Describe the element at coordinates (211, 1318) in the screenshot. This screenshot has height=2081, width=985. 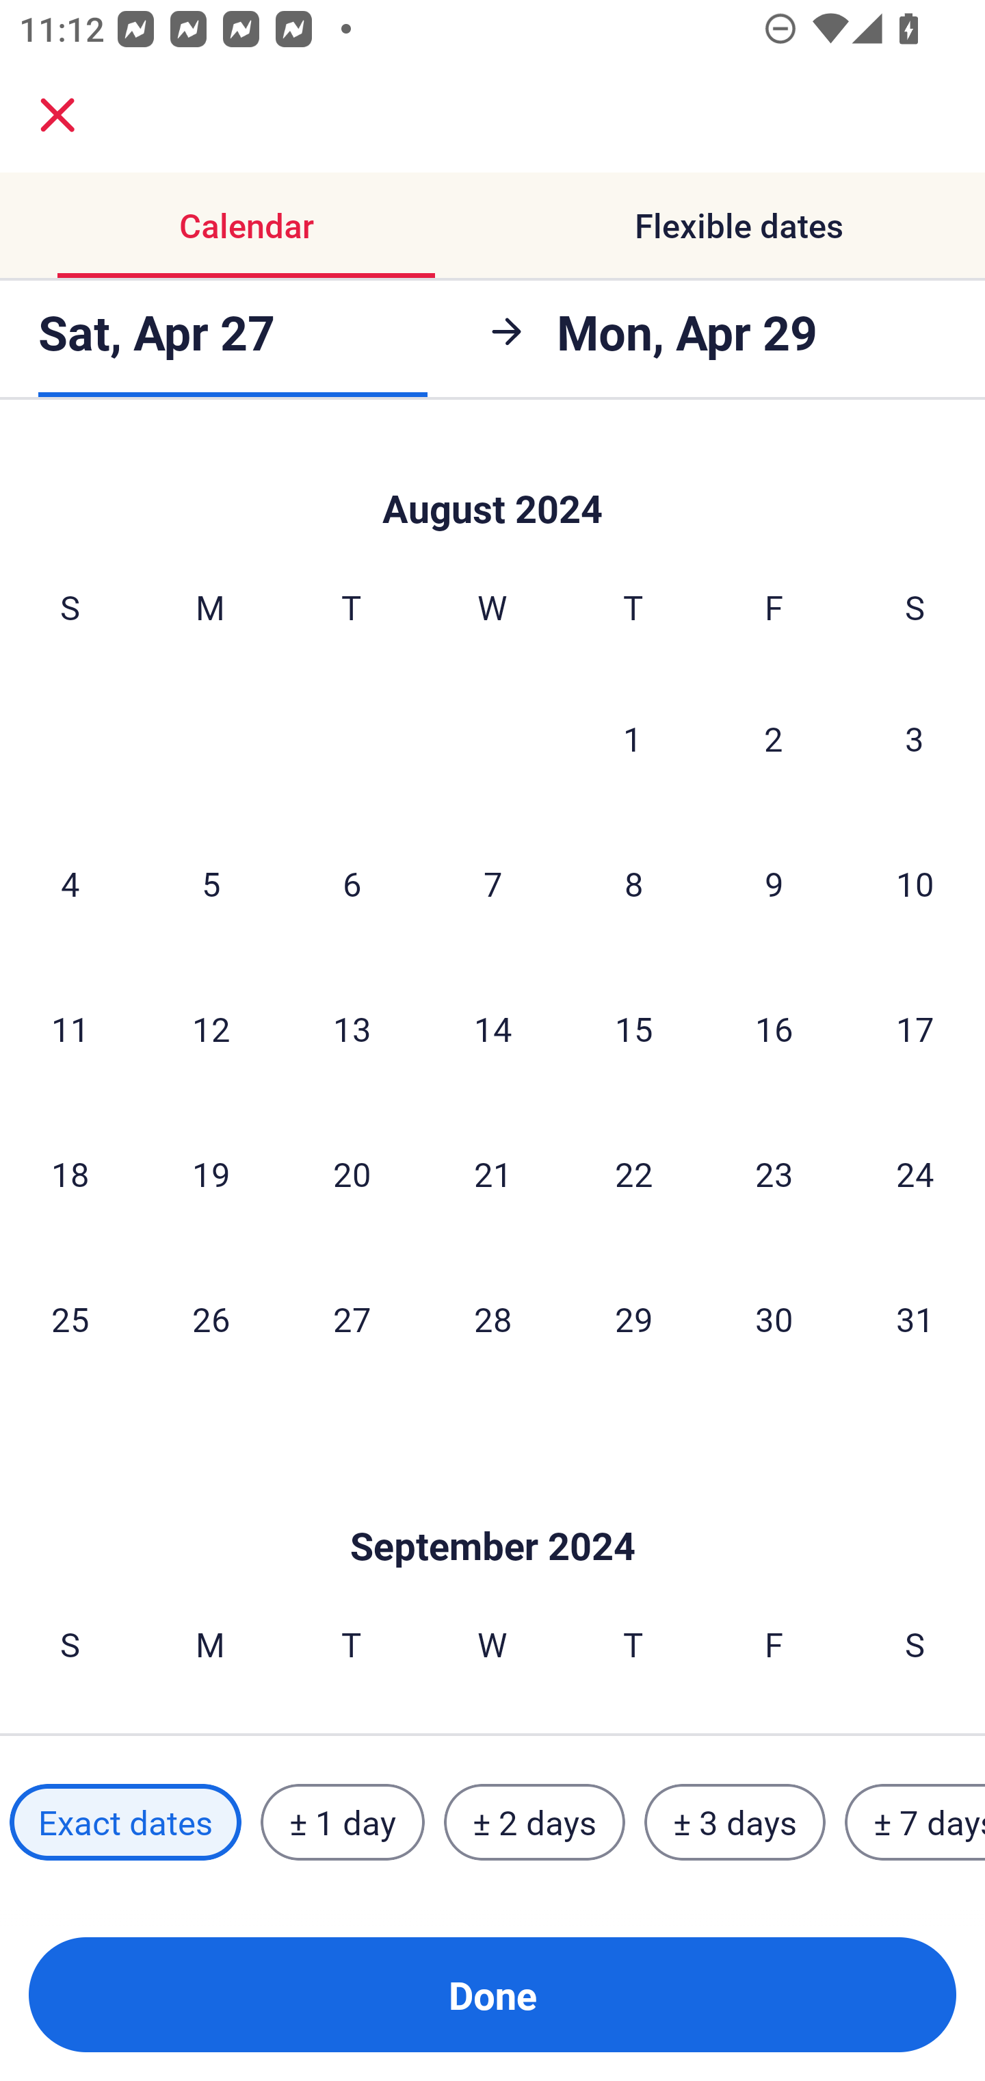
I see `26 Monday, August 26, 2024` at that location.